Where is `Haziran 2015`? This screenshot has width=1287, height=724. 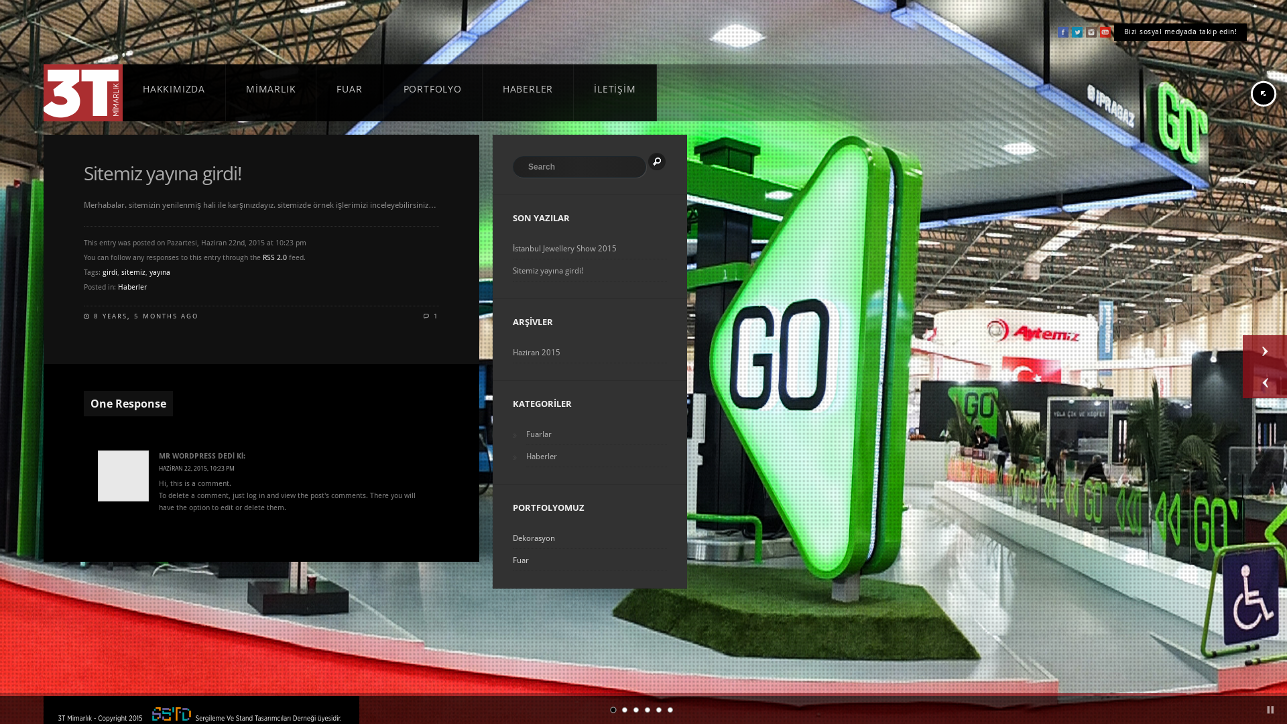 Haziran 2015 is located at coordinates (590, 352).